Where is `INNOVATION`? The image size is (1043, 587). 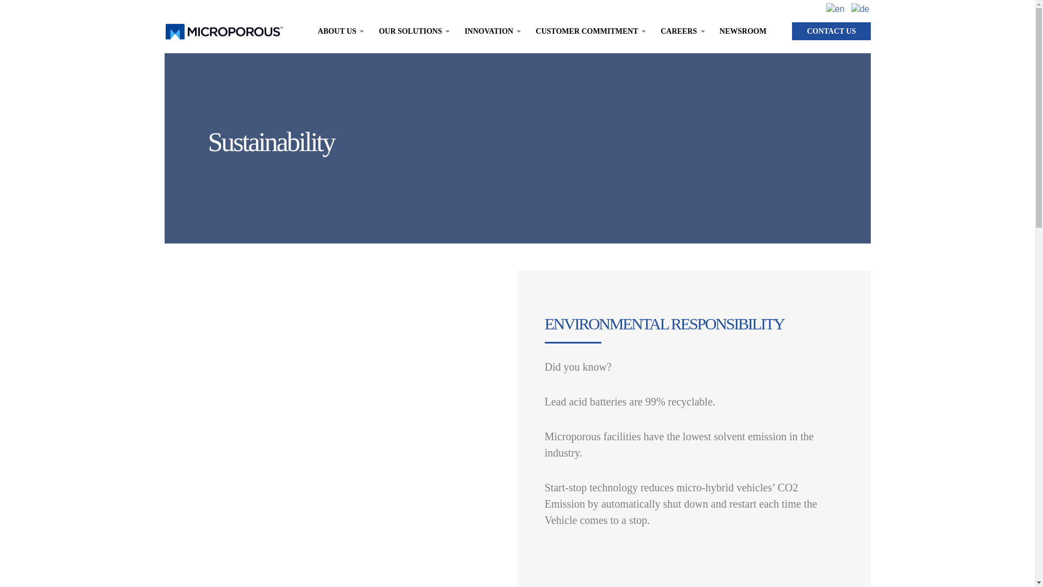
INNOVATION is located at coordinates (488, 32).